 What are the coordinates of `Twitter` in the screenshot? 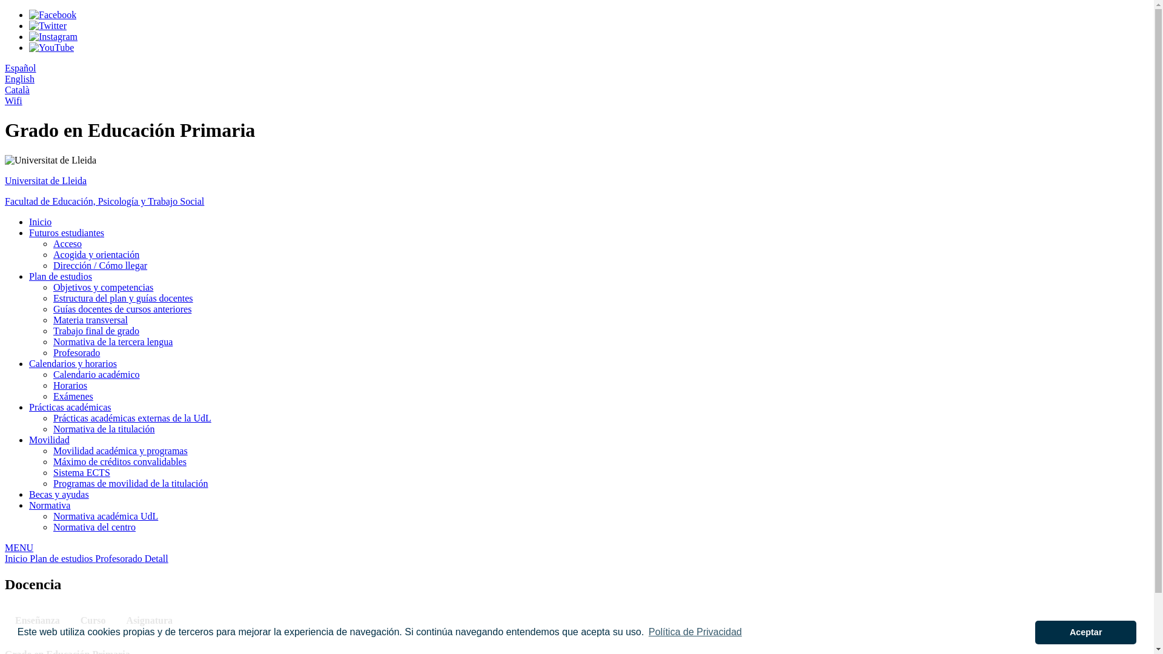 It's located at (48, 25).